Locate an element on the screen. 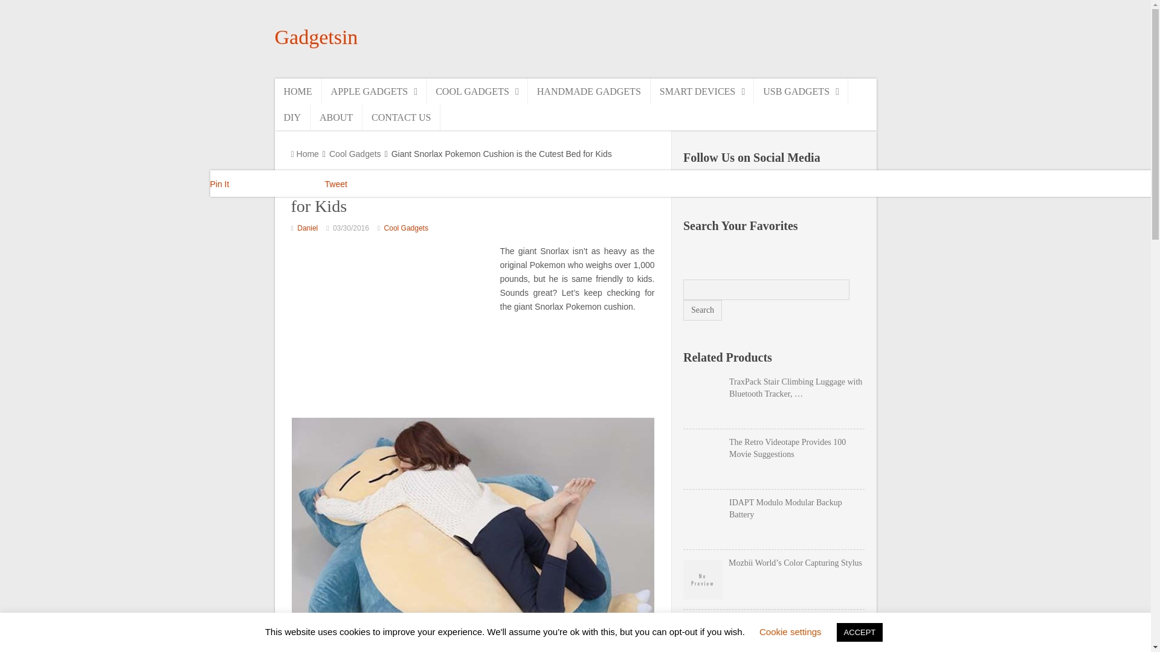 The height and width of the screenshot is (652, 1160). Email is located at coordinates (797, 186).